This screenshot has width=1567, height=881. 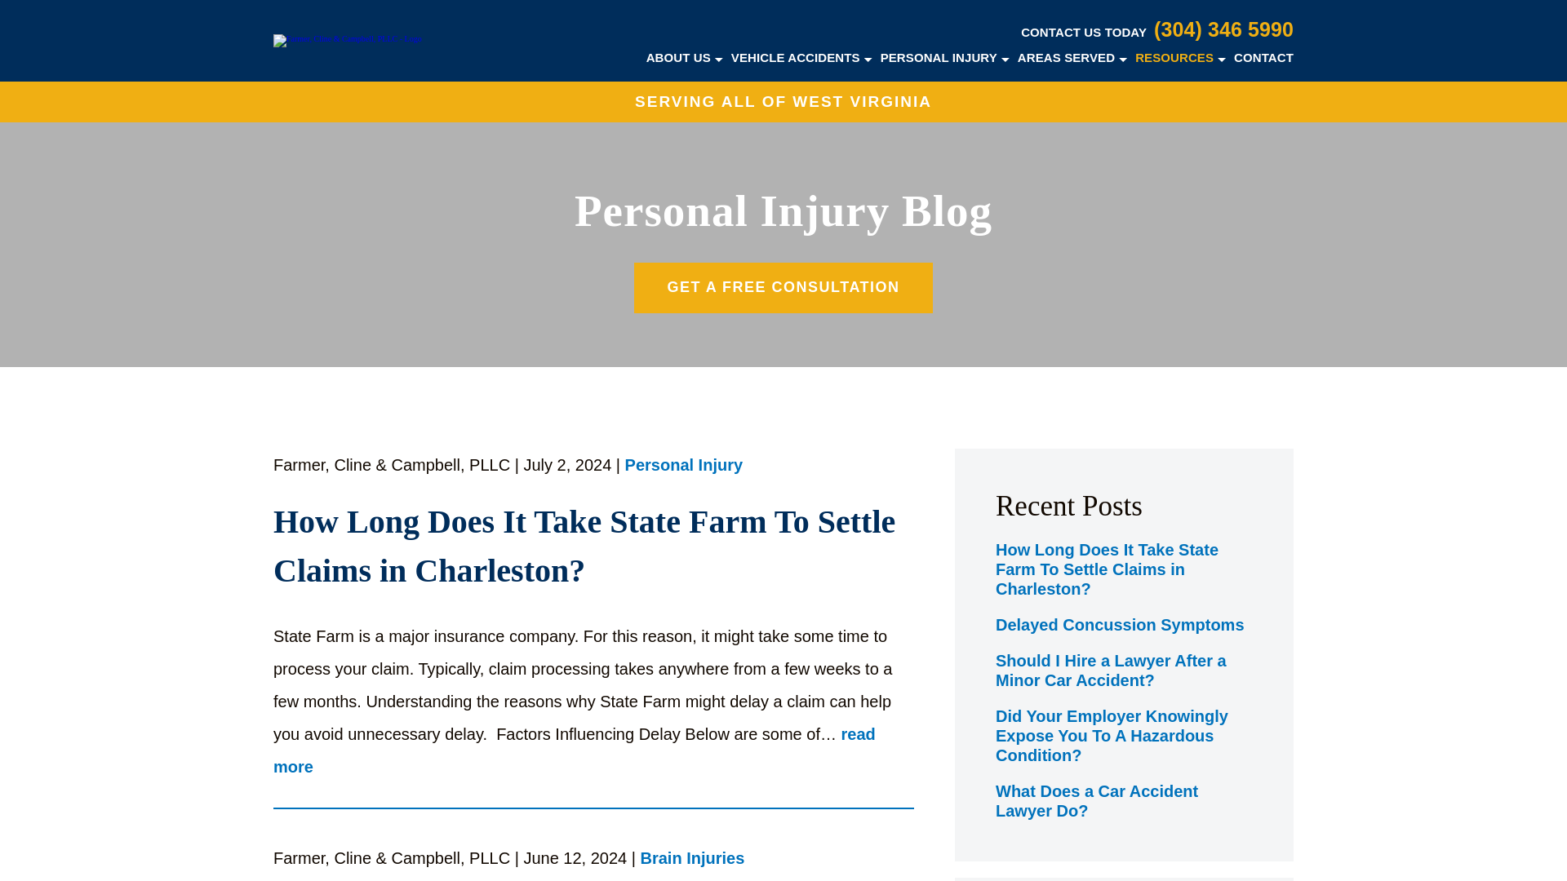 What do you see at coordinates (1174, 57) in the screenshot?
I see `RESOURCES` at bounding box center [1174, 57].